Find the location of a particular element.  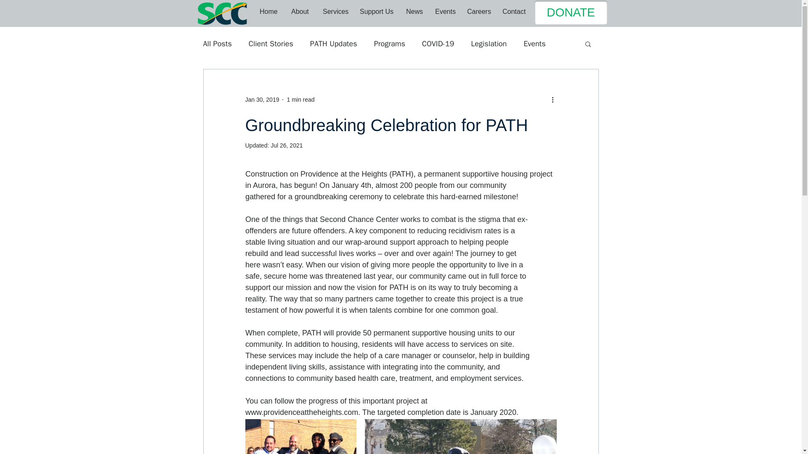

COVID-19 is located at coordinates (438, 43).